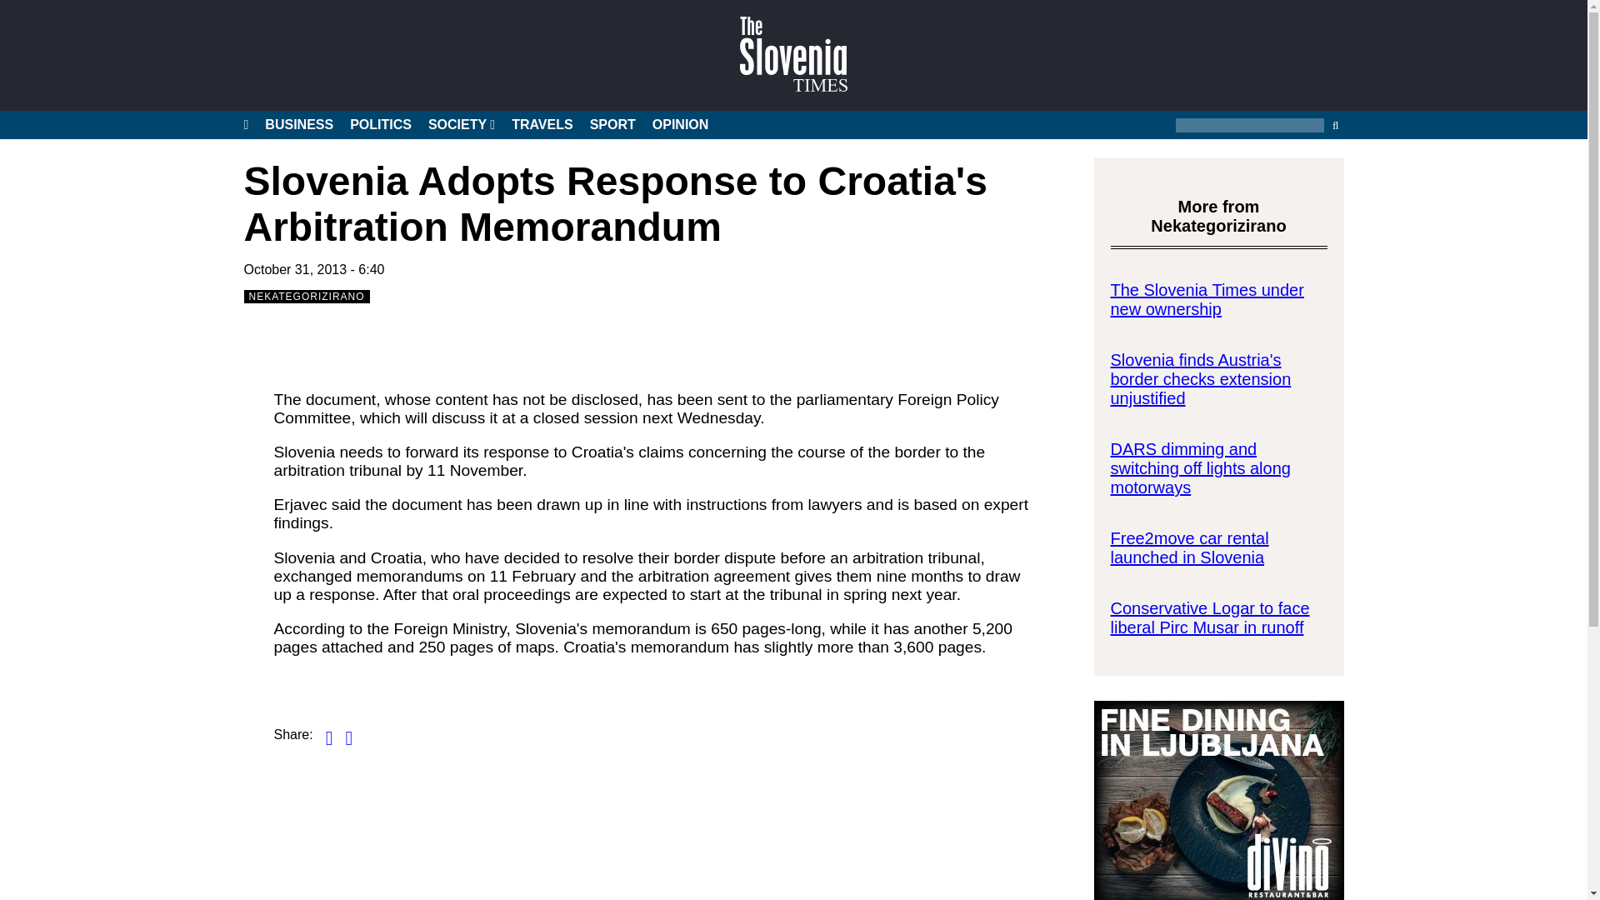 Image resolution: width=1600 pixels, height=900 pixels. I want to click on BUSINESS, so click(298, 125).